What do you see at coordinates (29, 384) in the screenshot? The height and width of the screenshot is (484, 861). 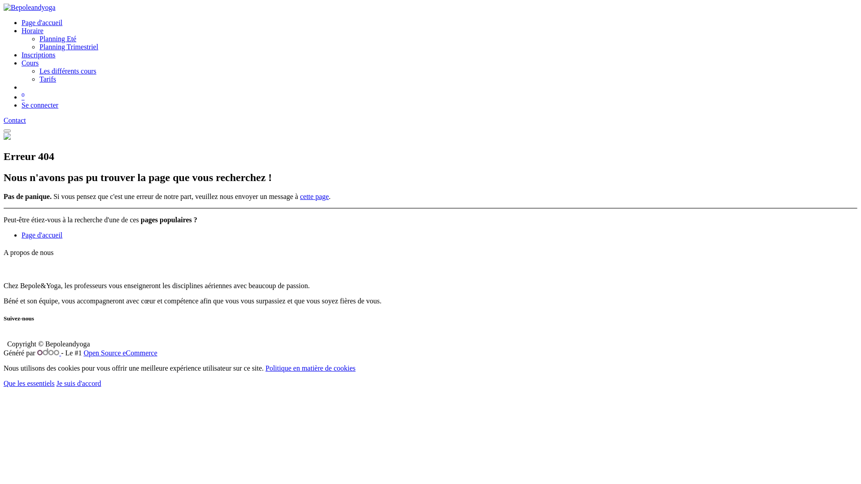 I see `Que les essentiels` at bounding box center [29, 384].